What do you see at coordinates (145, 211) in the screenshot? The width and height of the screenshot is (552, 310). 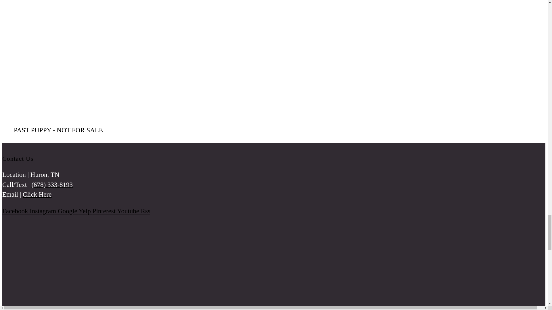 I see `Rss` at bounding box center [145, 211].